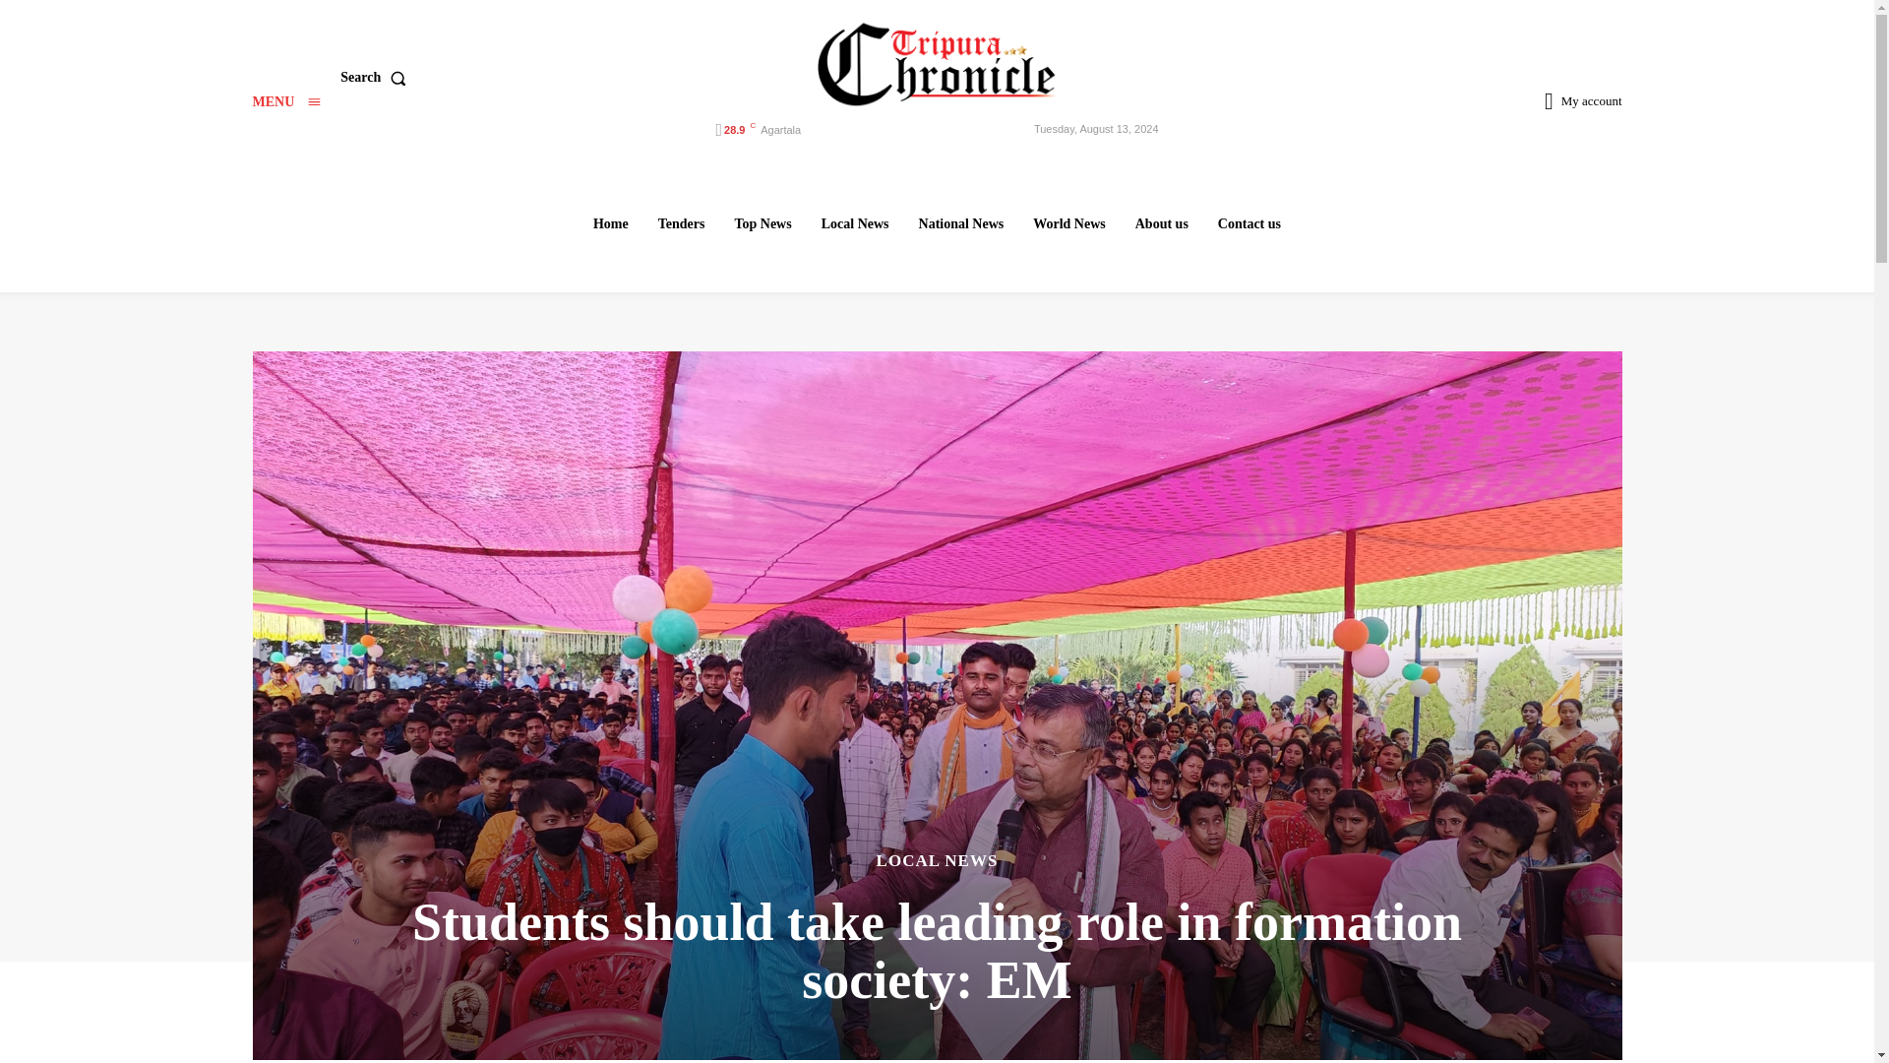 Image resolution: width=1889 pixels, height=1063 pixels. I want to click on MENU, so click(285, 102).